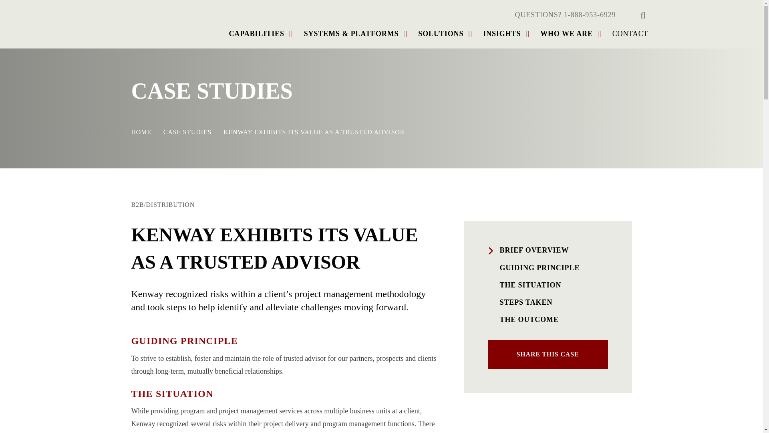 The width and height of the screenshot is (769, 433). What do you see at coordinates (501, 34) in the screenshot?
I see `INSIGHTS` at bounding box center [501, 34].